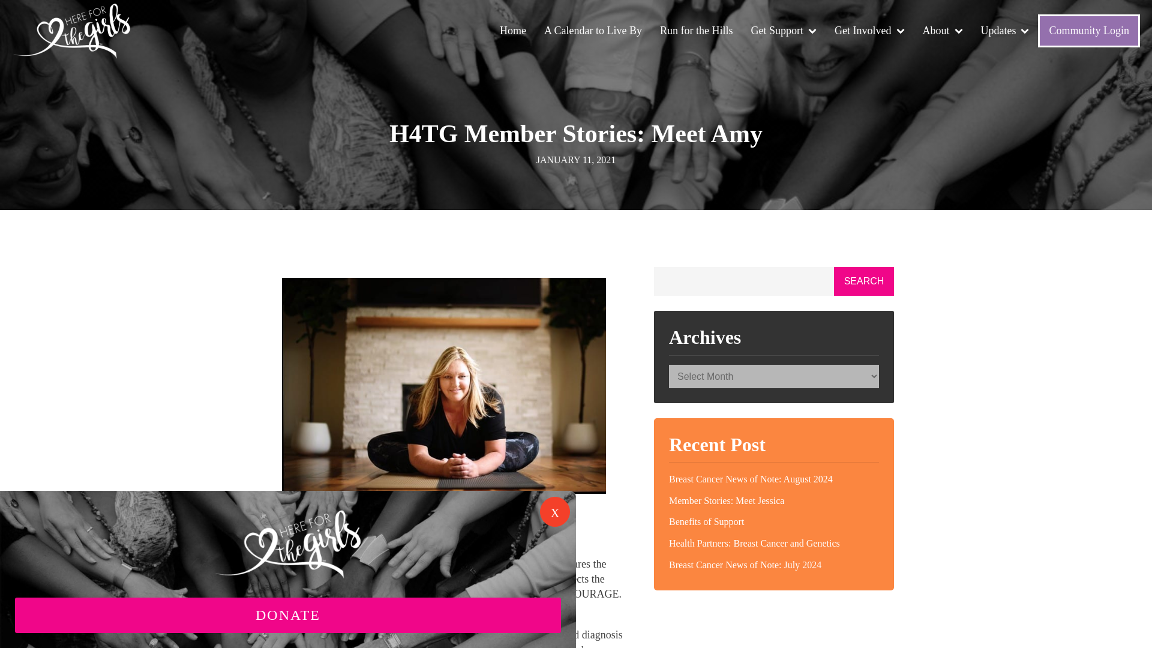  What do you see at coordinates (774, 522) in the screenshot?
I see `Benefits of Support` at bounding box center [774, 522].